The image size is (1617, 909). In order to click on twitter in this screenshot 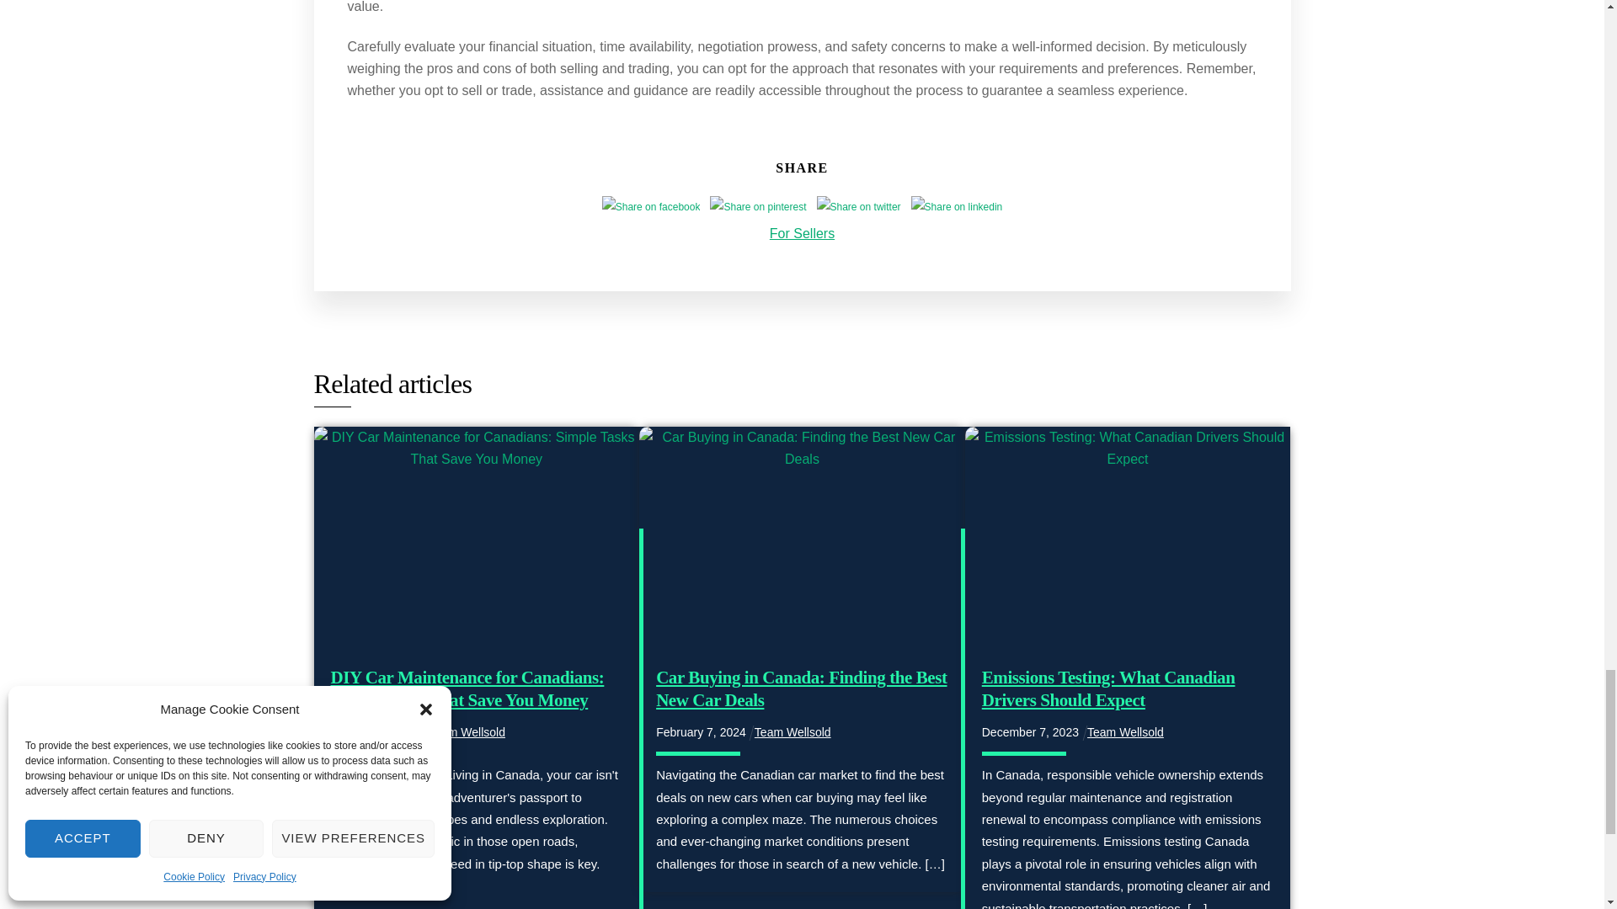, I will do `click(858, 206)`.